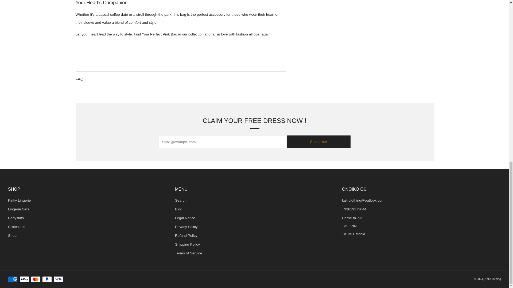 The height and width of the screenshot is (288, 513). What do you see at coordinates (16, 218) in the screenshot?
I see `Bodysuits` at bounding box center [16, 218].